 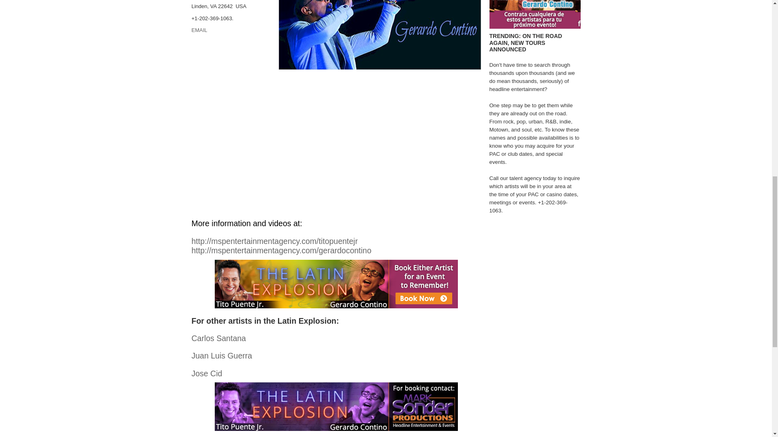 What do you see at coordinates (199, 30) in the screenshot?
I see `EMAIL` at bounding box center [199, 30].